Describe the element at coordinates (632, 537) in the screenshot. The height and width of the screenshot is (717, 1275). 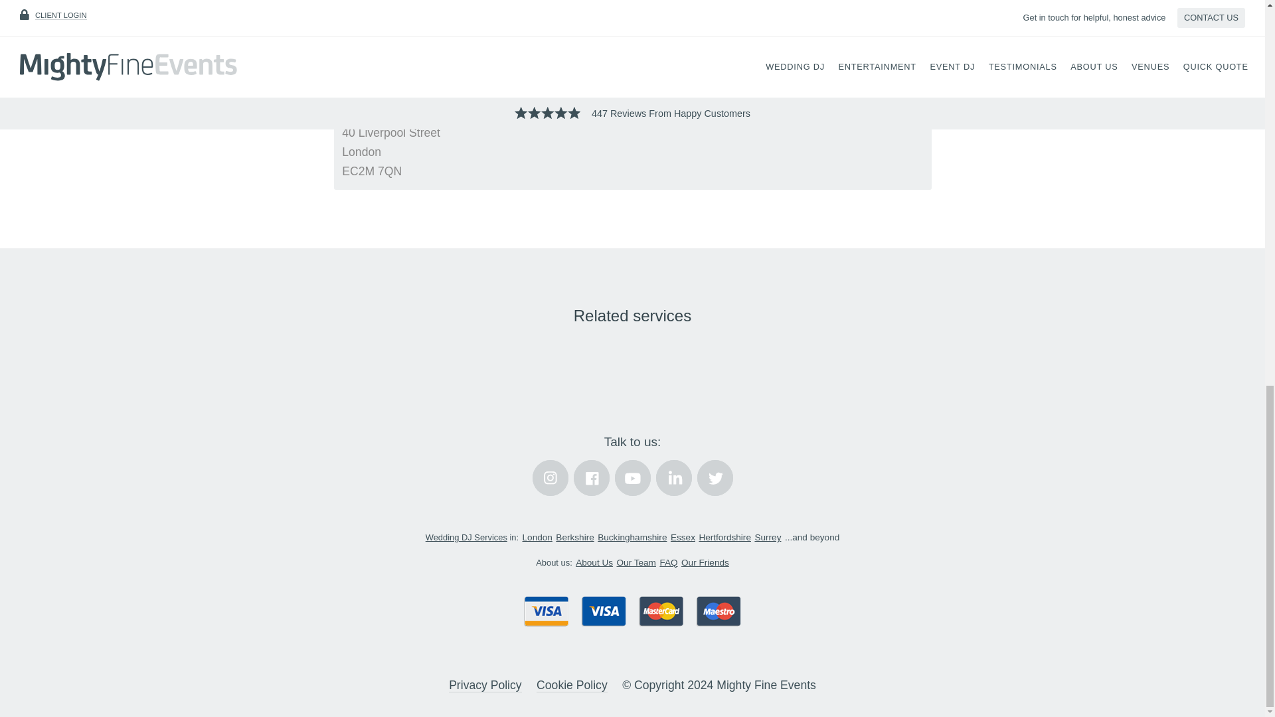
I see `Buckinghamshire` at that location.